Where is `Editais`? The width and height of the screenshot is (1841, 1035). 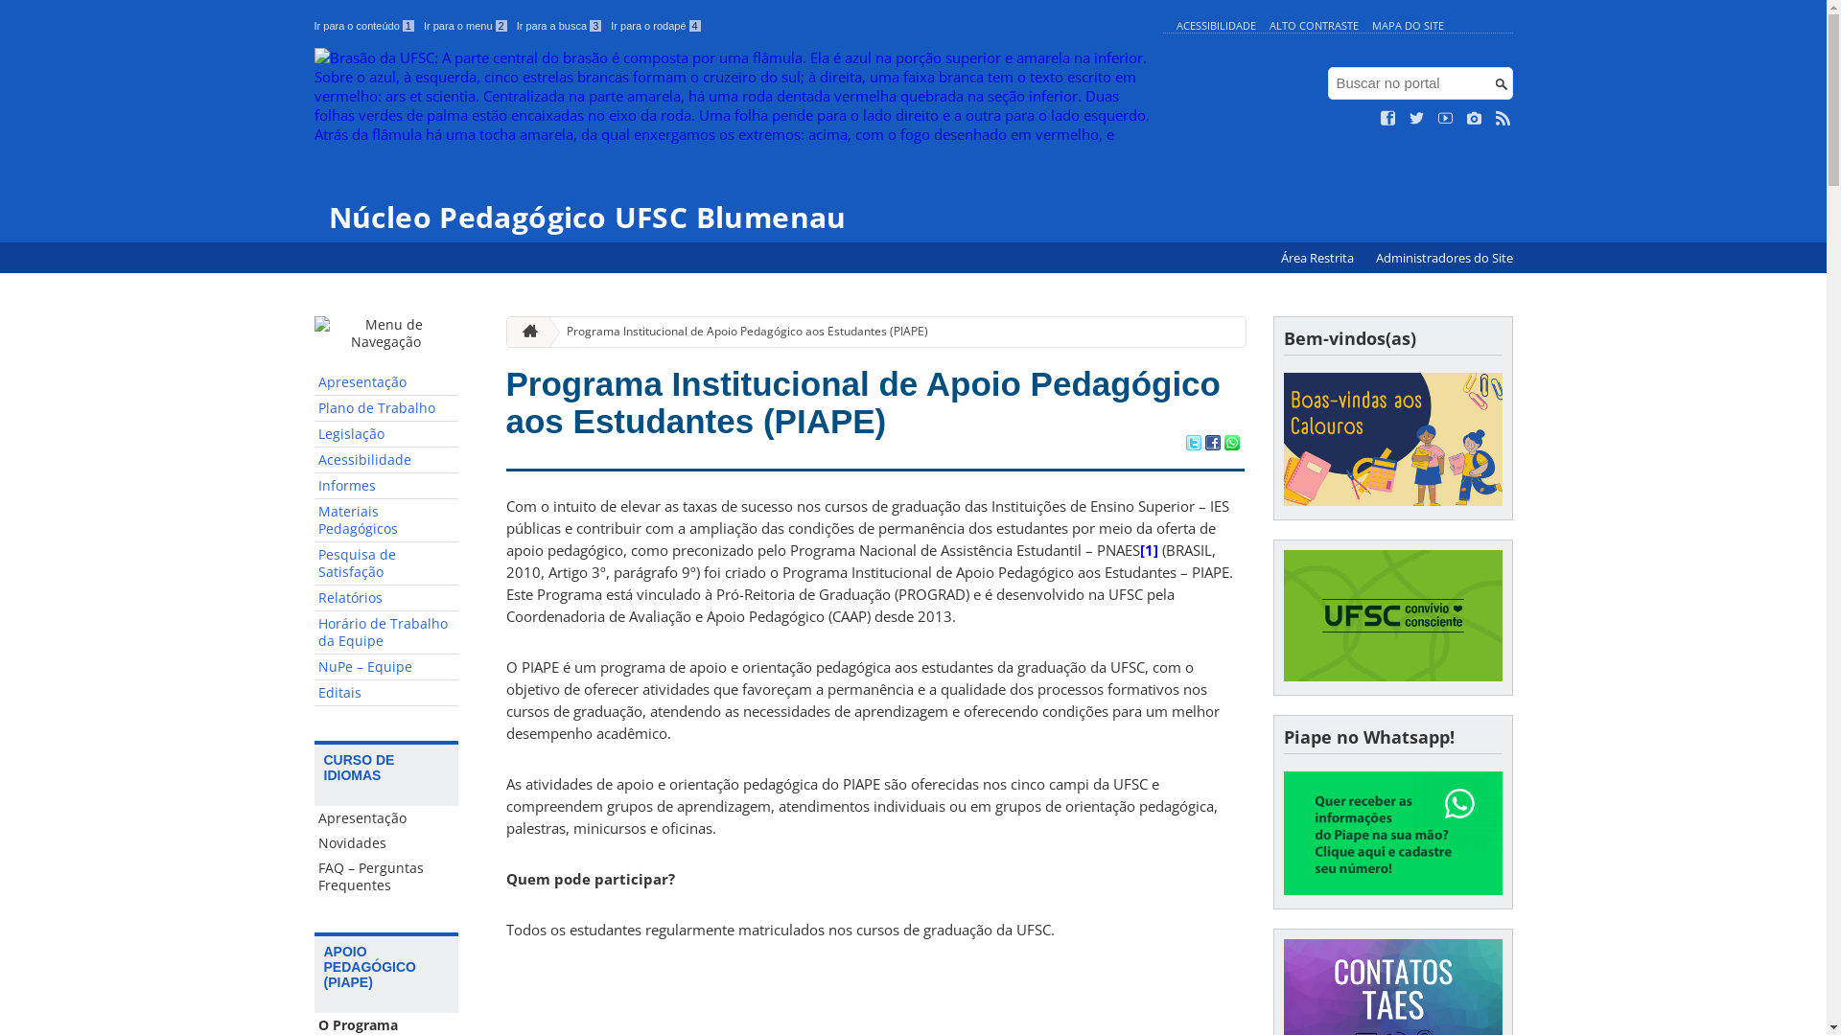
Editais is located at coordinates (386, 694).